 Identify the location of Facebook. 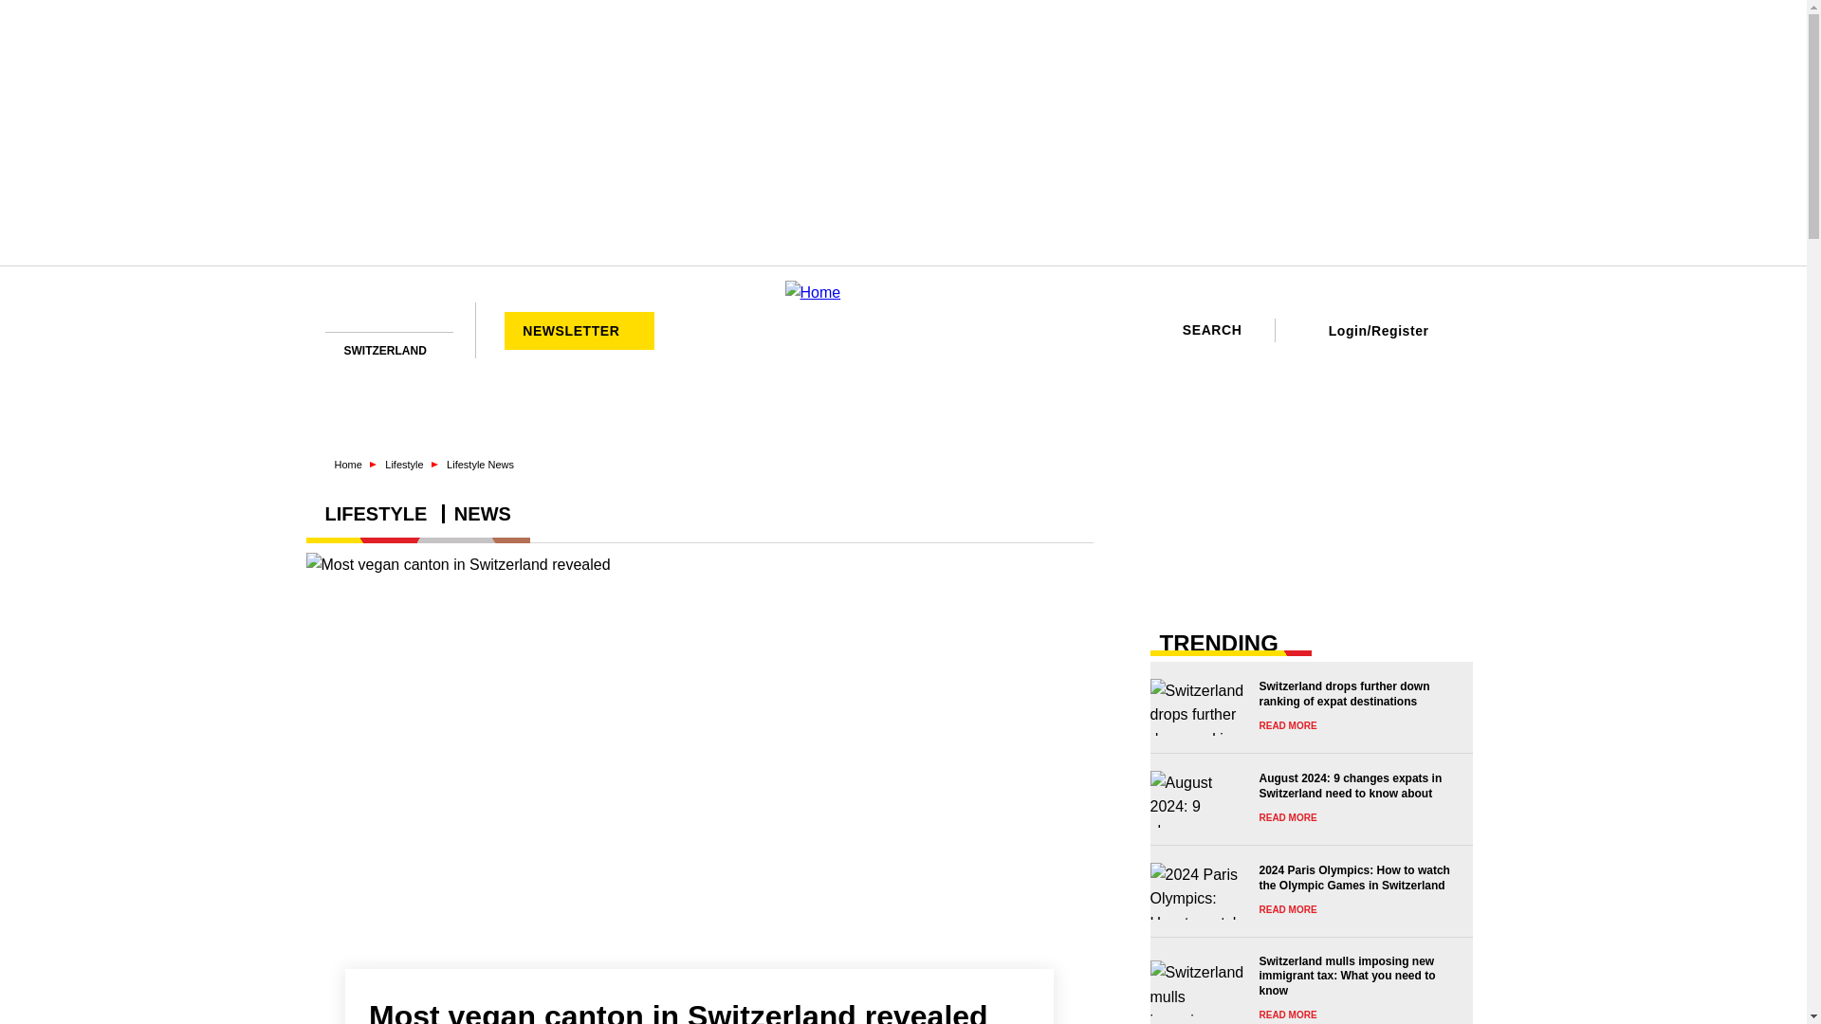
(332, 315).